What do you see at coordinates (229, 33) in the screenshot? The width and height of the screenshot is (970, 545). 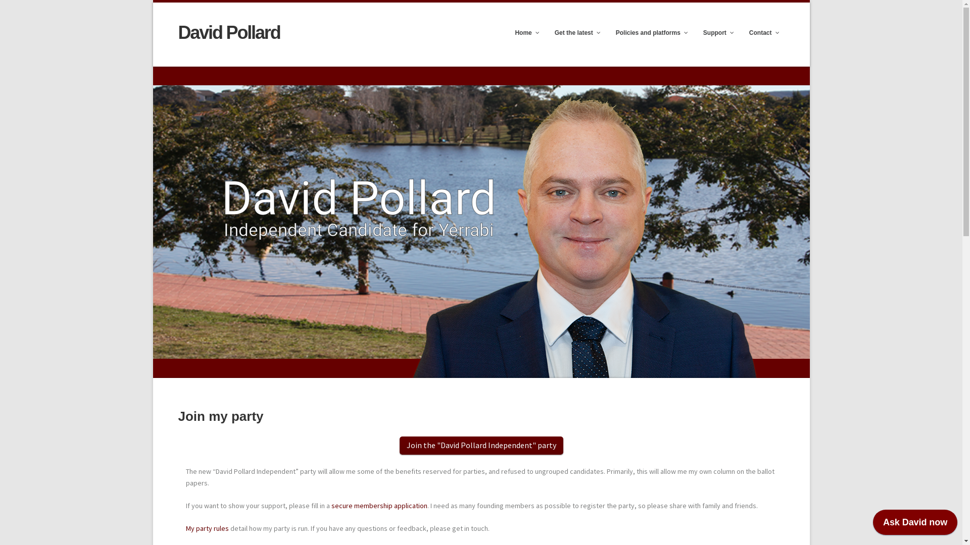 I see `David Pollard` at bounding box center [229, 33].